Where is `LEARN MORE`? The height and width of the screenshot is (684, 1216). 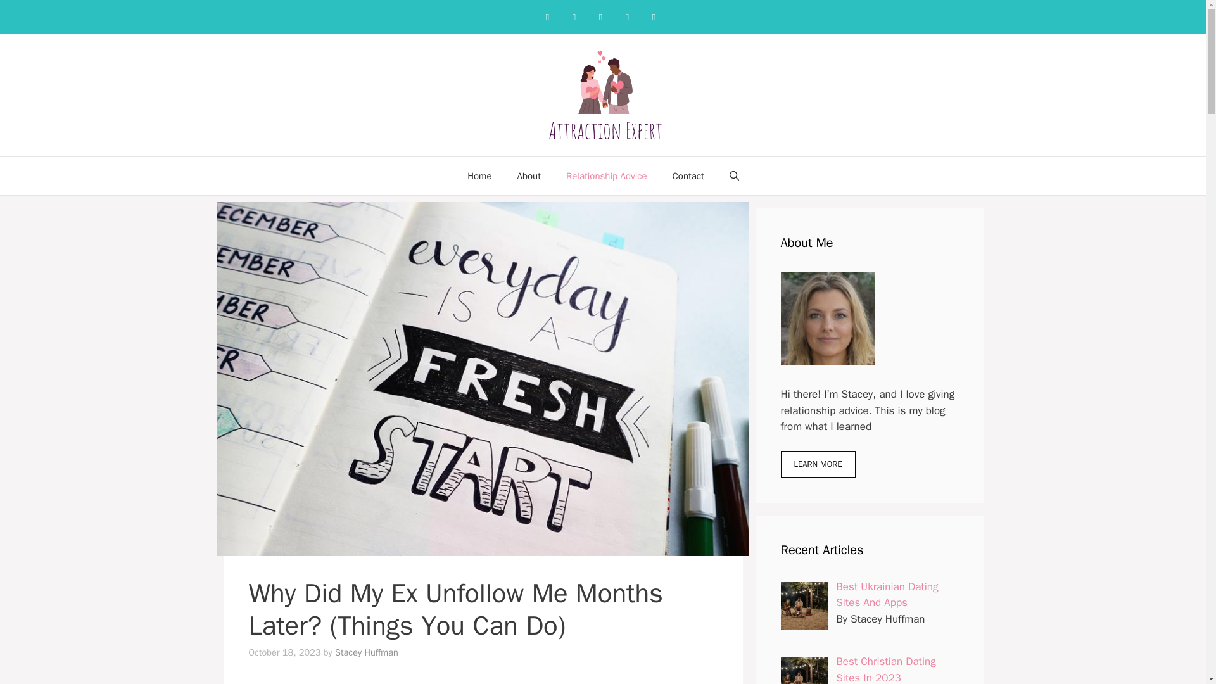 LEARN MORE is located at coordinates (817, 464).